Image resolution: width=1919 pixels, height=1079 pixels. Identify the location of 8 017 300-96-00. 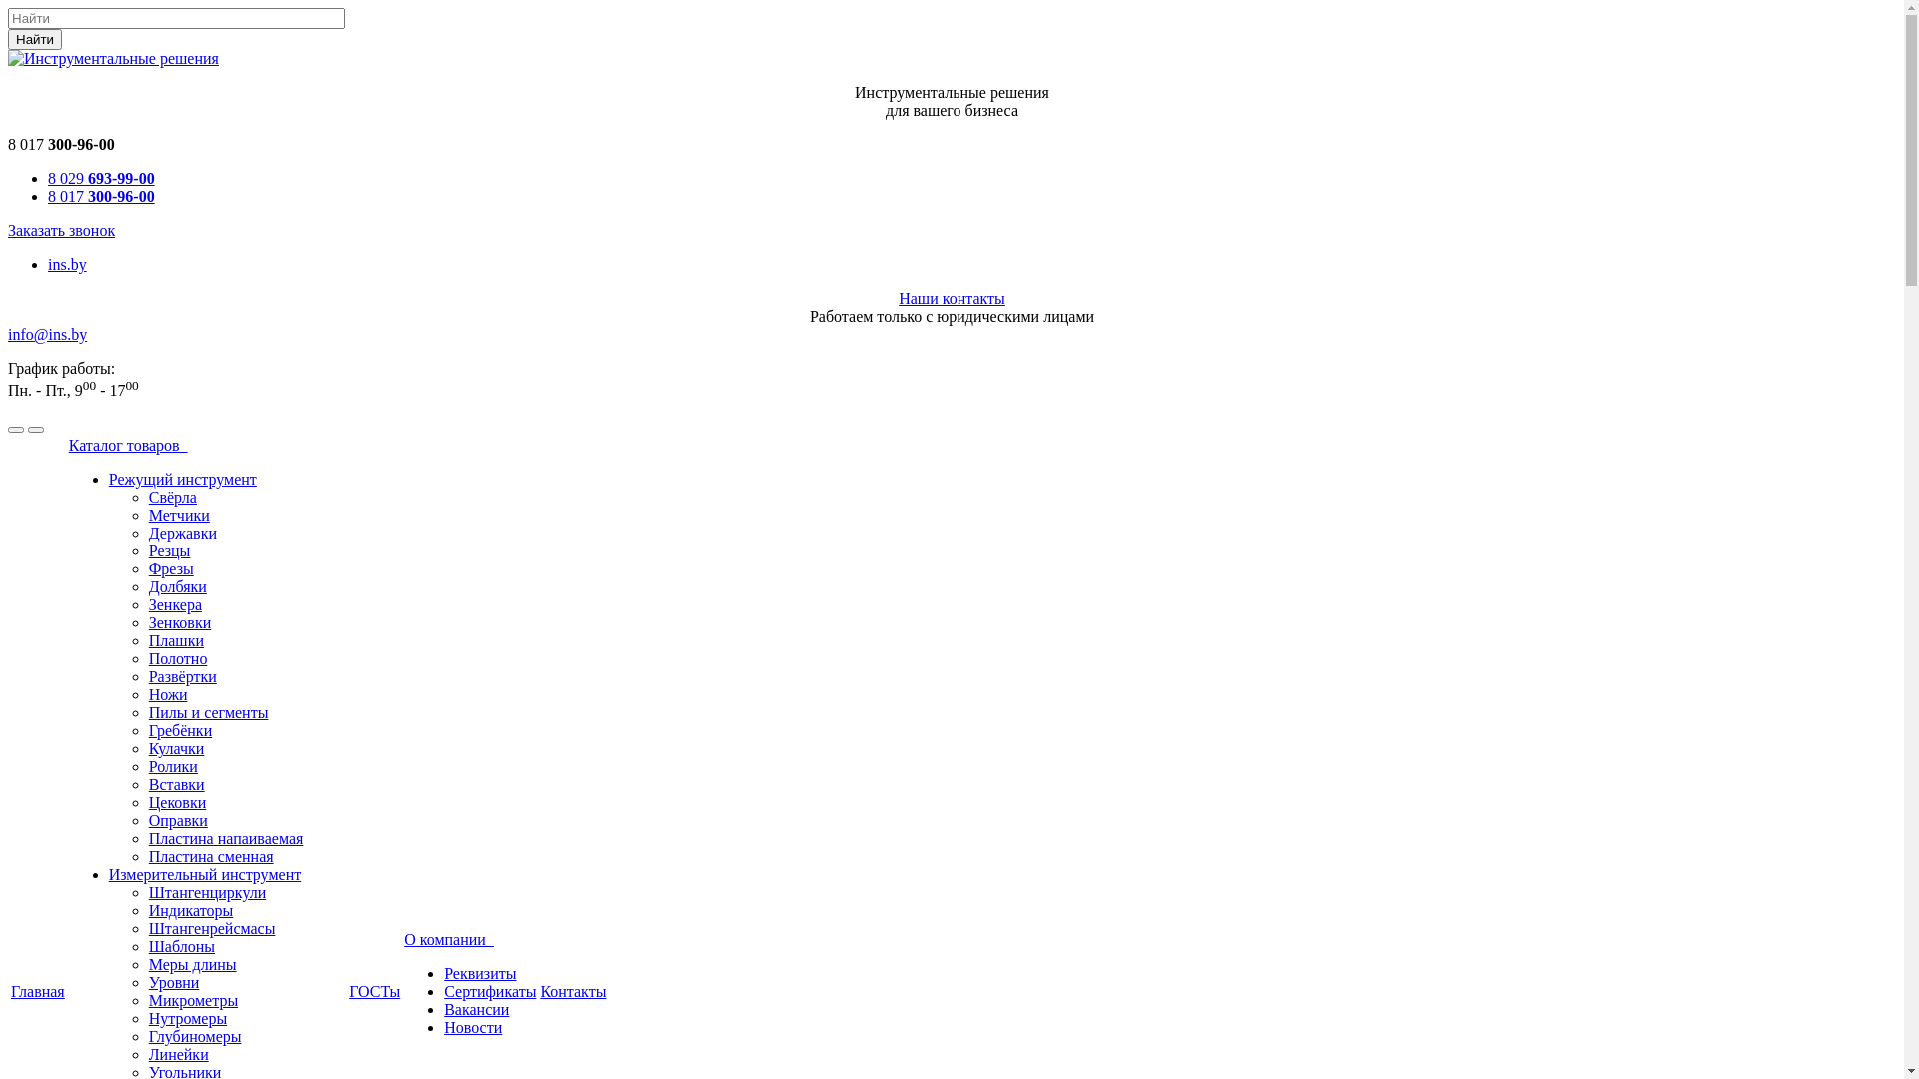
(102, 196).